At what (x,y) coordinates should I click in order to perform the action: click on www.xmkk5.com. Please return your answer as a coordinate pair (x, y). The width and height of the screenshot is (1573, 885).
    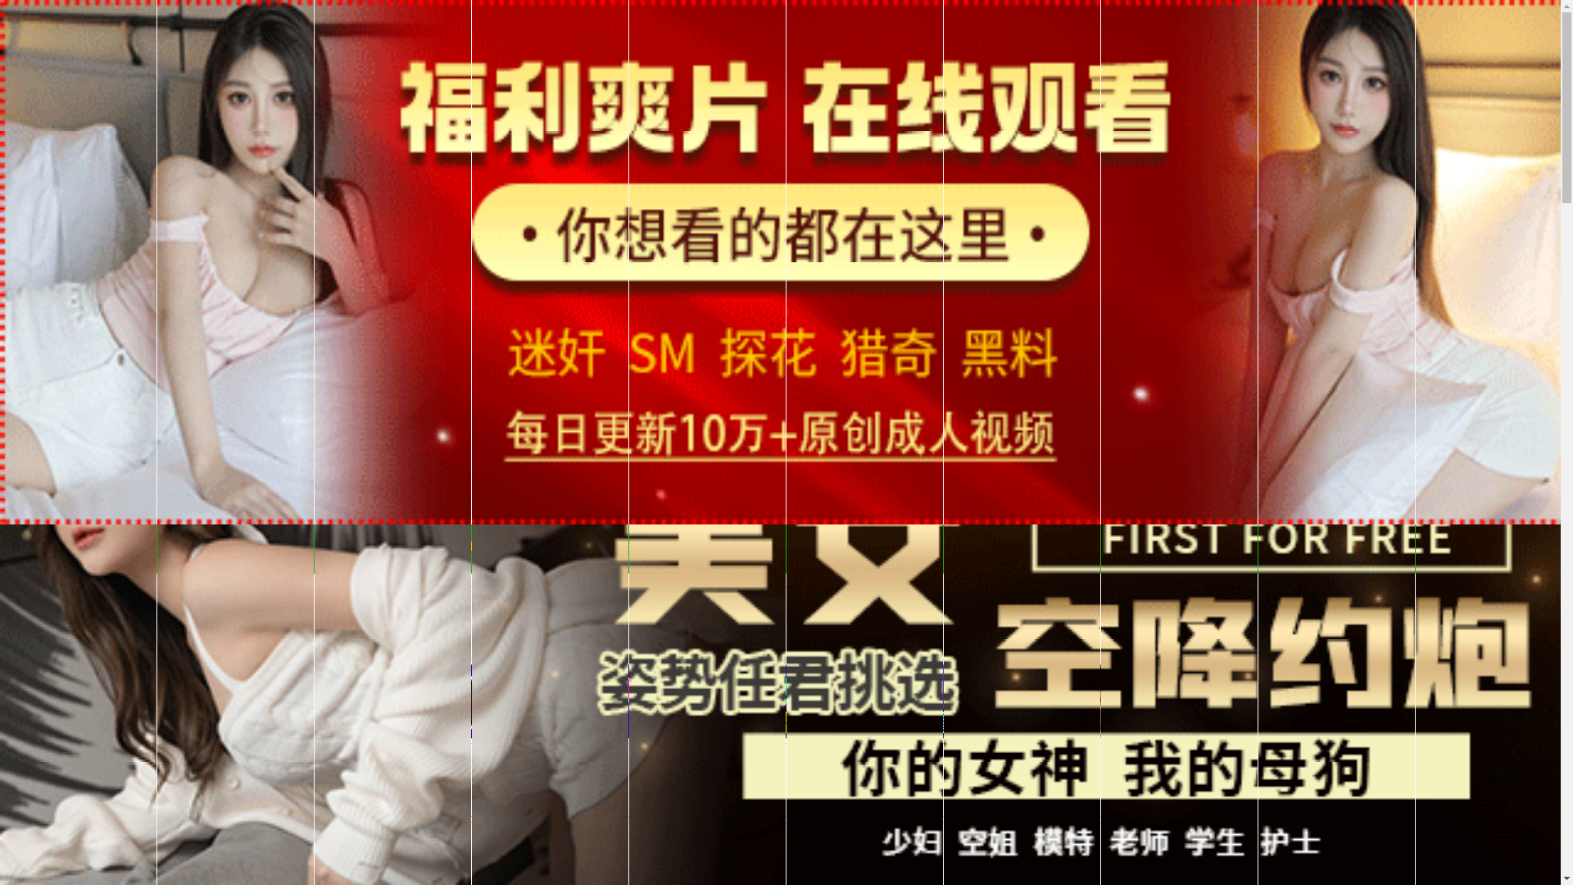
    Looking at the image, I should click on (749, 557).